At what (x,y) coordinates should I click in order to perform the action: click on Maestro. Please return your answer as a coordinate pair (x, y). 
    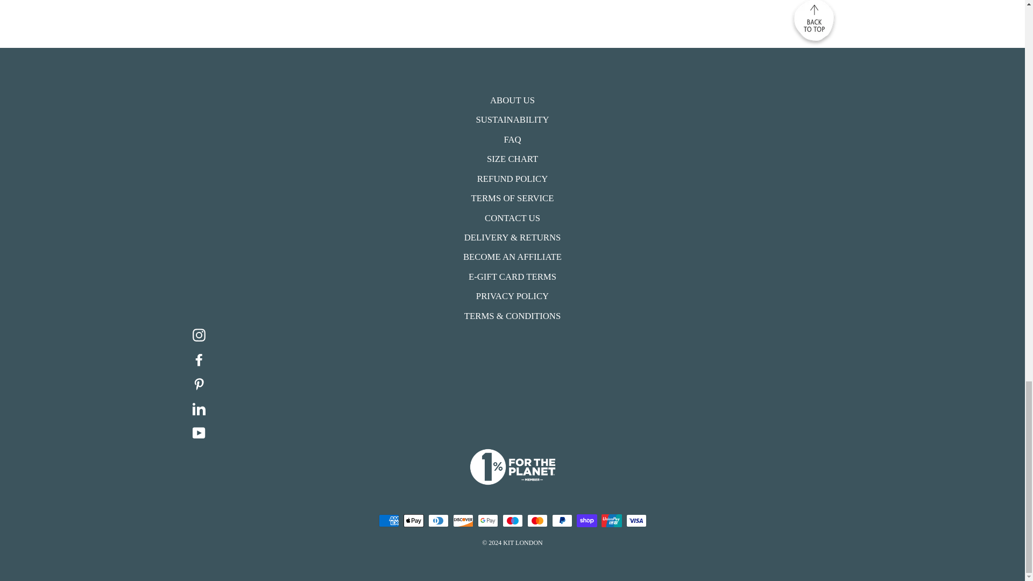
    Looking at the image, I should click on (512, 520).